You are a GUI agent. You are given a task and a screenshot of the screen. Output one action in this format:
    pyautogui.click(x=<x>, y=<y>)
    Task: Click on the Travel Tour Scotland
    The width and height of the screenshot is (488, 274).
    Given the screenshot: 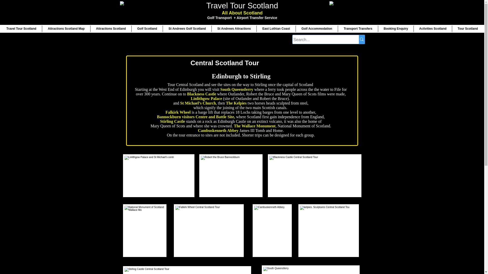 What is the action you would take?
    pyautogui.click(x=21, y=29)
    